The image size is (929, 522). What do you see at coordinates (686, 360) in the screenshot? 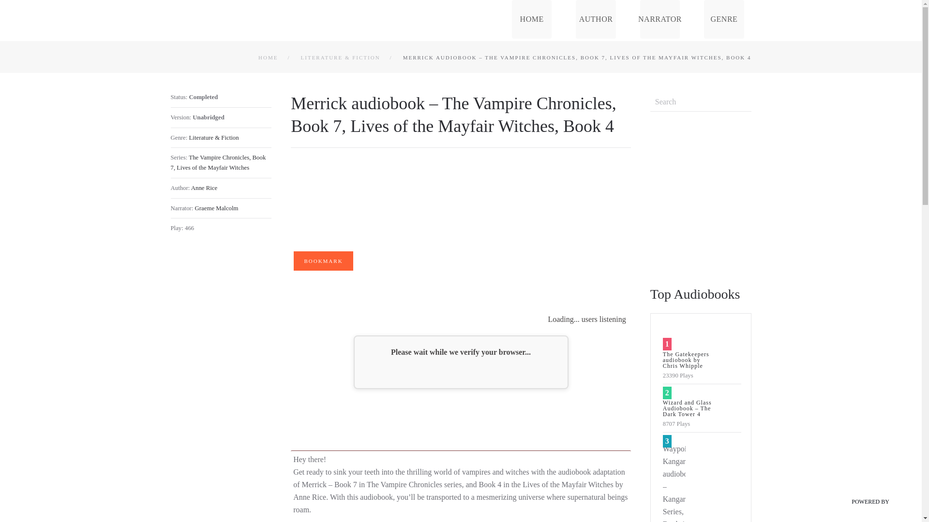
I see `The Gatekeepers audiobook by Chris Whipple` at bounding box center [686, 360].